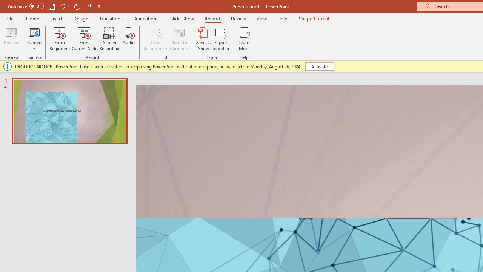  What do you see at coordinates (85, 39) in the screenshot?
I see `From Current Slide...` at bounding box center [85, 39].